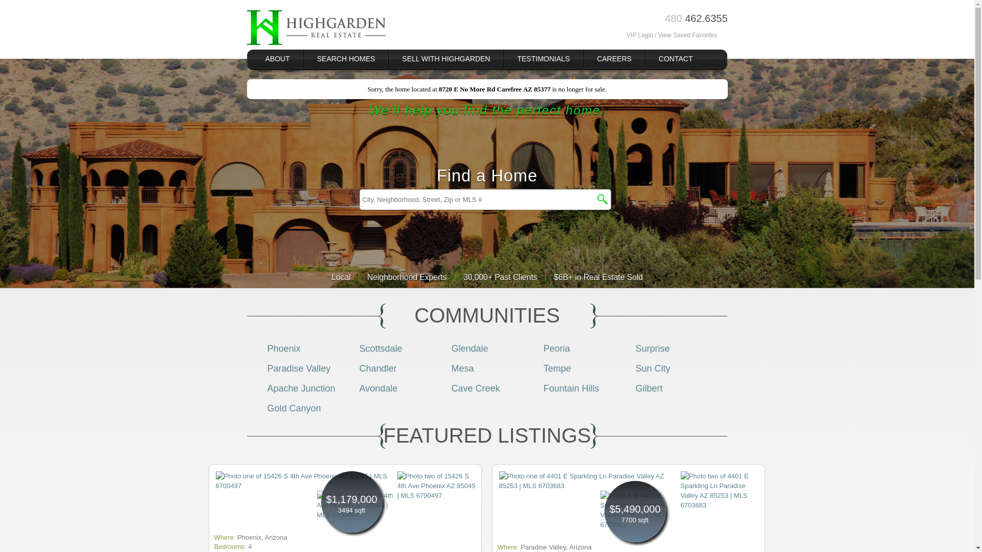 The image size is (982, 552). Describe the element at coordinates (556, 368) in the screenshot. I see `View Tempe, AZ homes for sale.` at that location.